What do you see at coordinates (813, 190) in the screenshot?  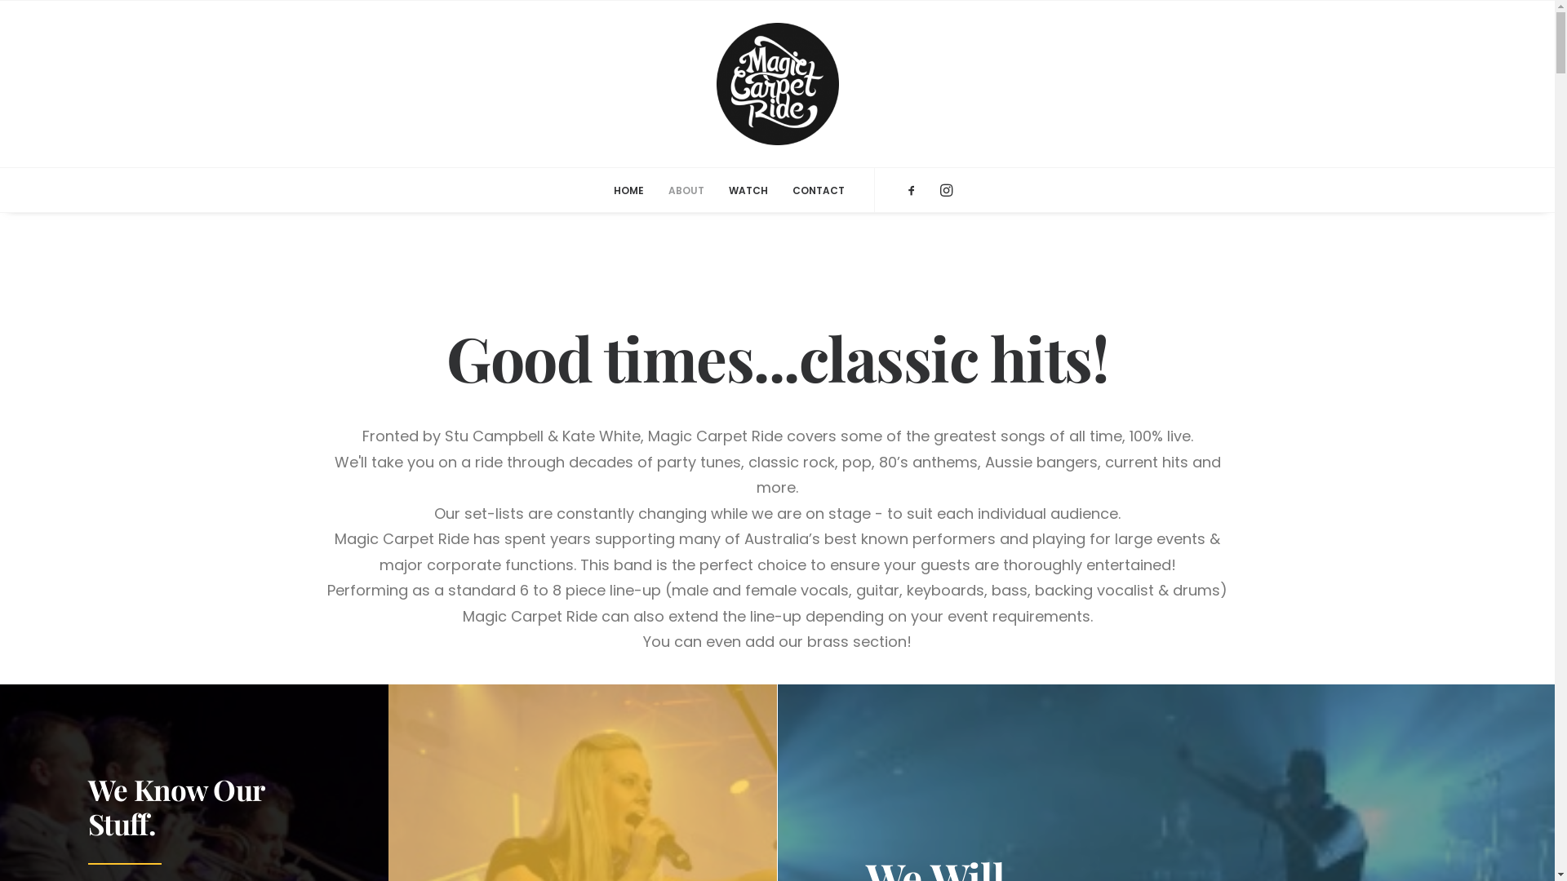 I see `CONTACT` at bounding box center [813, 190].